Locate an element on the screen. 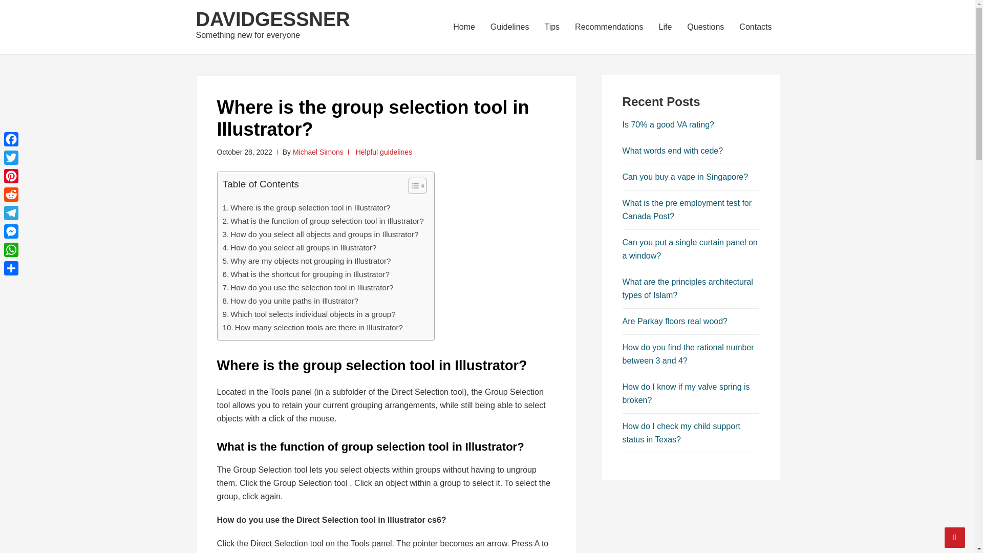 The height and width of the screenshot is (553, 983). What is the function of group selection tool in Illustrator? is located at coordinates (323, 221).